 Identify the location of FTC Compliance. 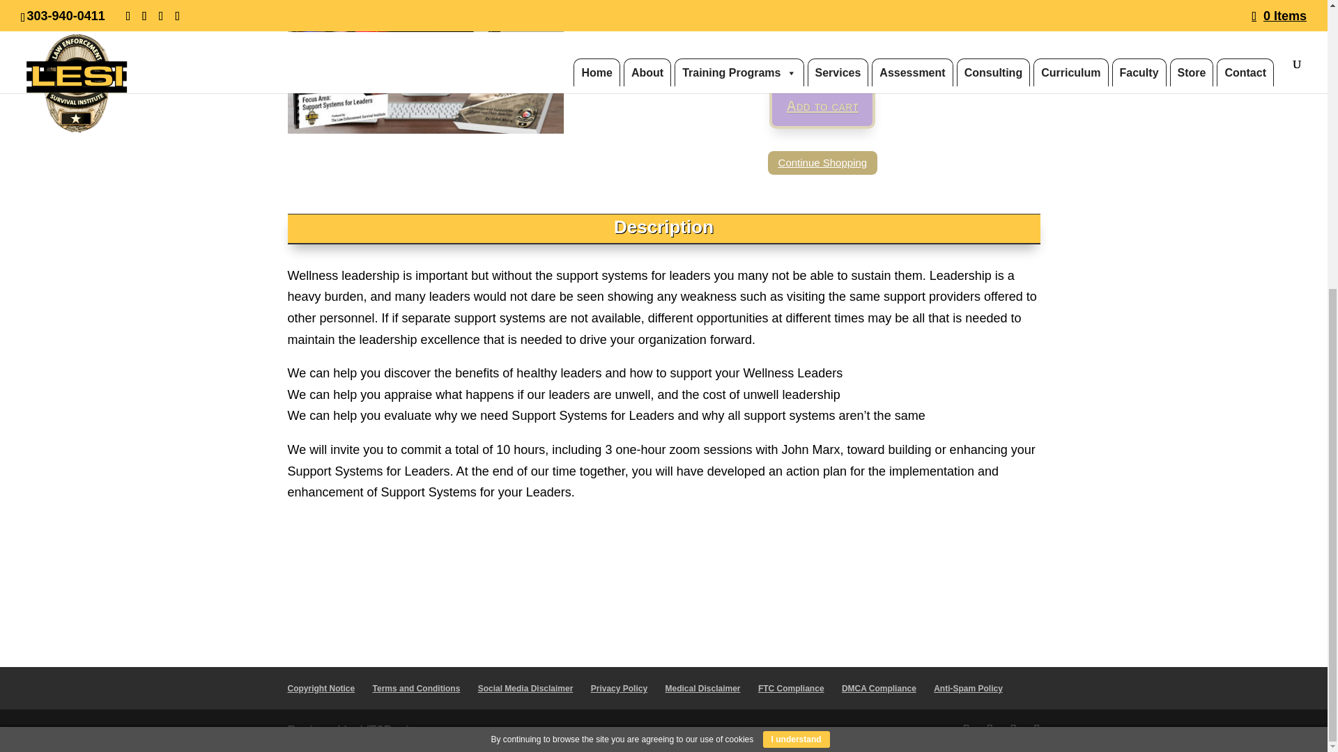
(791, 688).